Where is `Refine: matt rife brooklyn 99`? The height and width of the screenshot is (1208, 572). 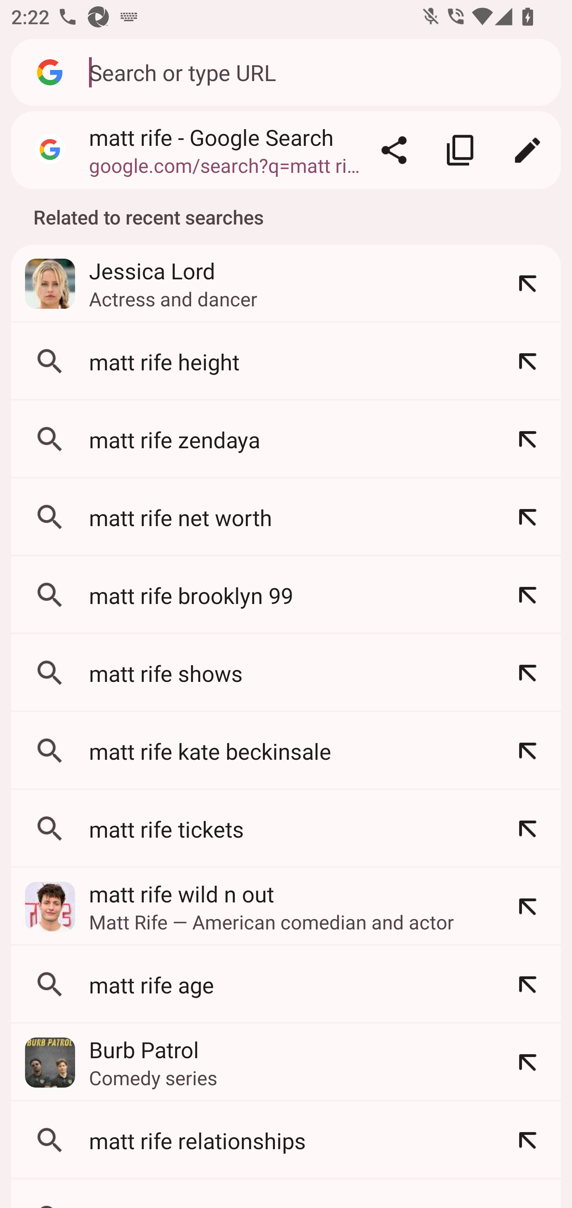 Refine: matt rife brooklyn 99 is located at coordinates (528, 595).